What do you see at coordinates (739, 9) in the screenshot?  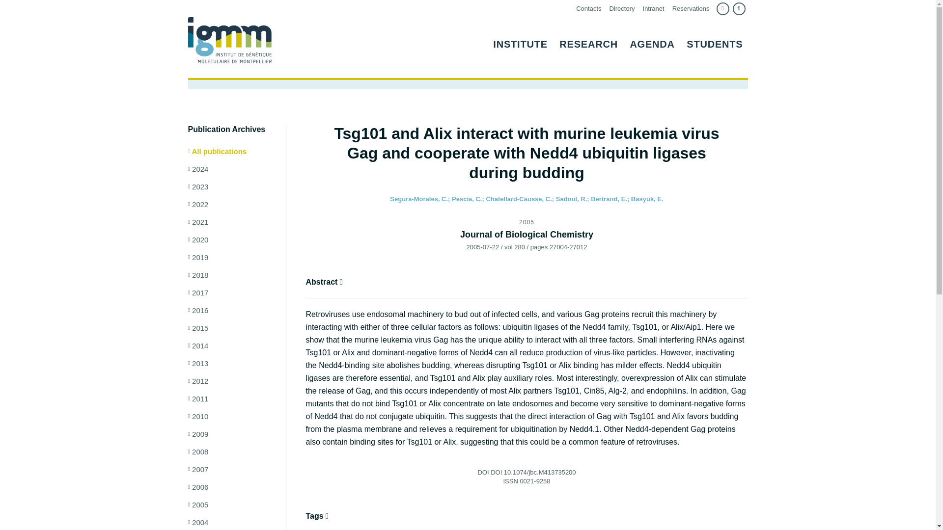 I see `Search` at bounding box center [739, 9].